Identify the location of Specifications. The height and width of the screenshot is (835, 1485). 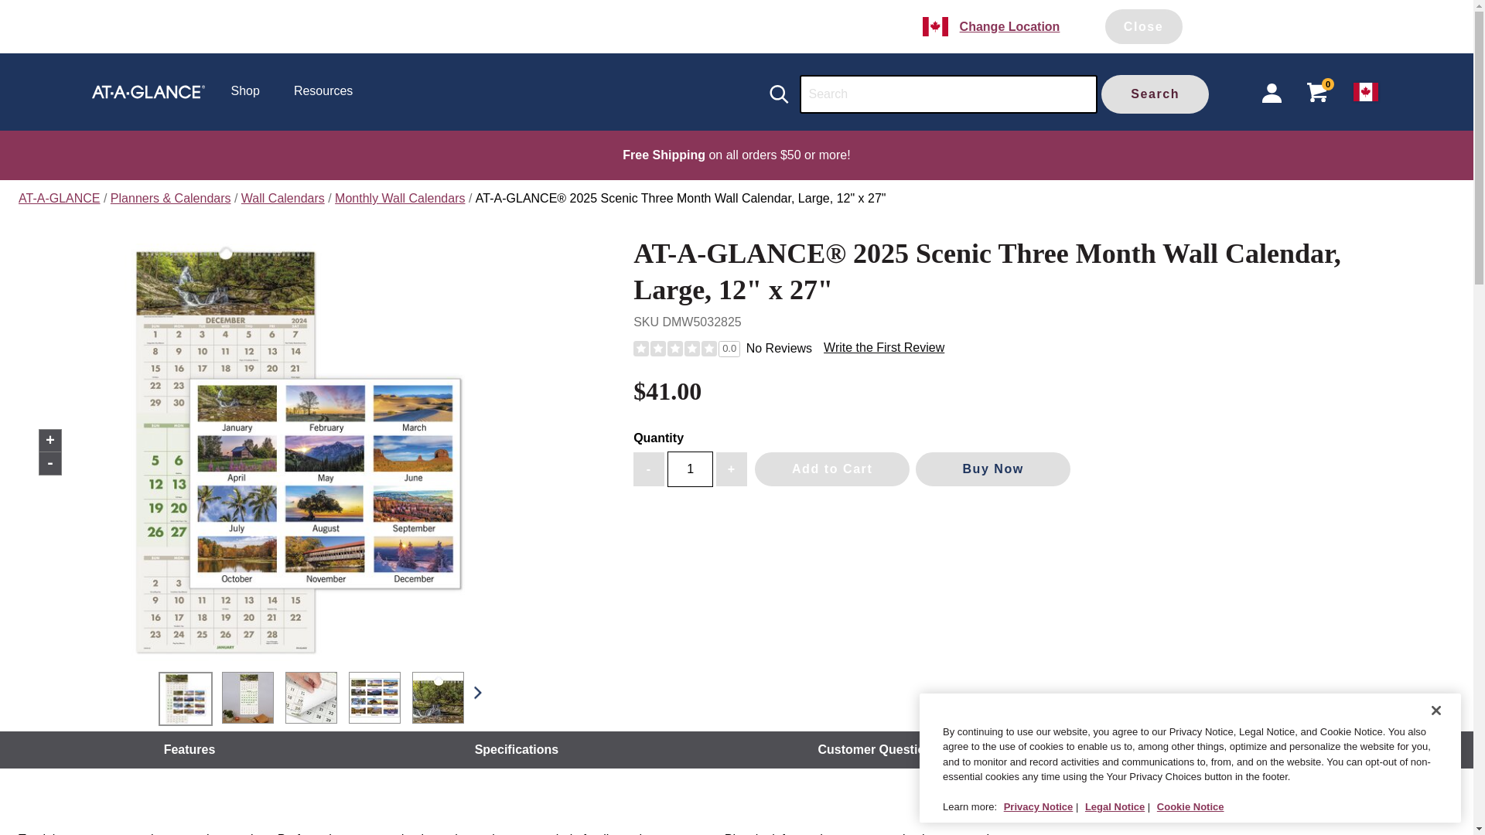
(517, 750).